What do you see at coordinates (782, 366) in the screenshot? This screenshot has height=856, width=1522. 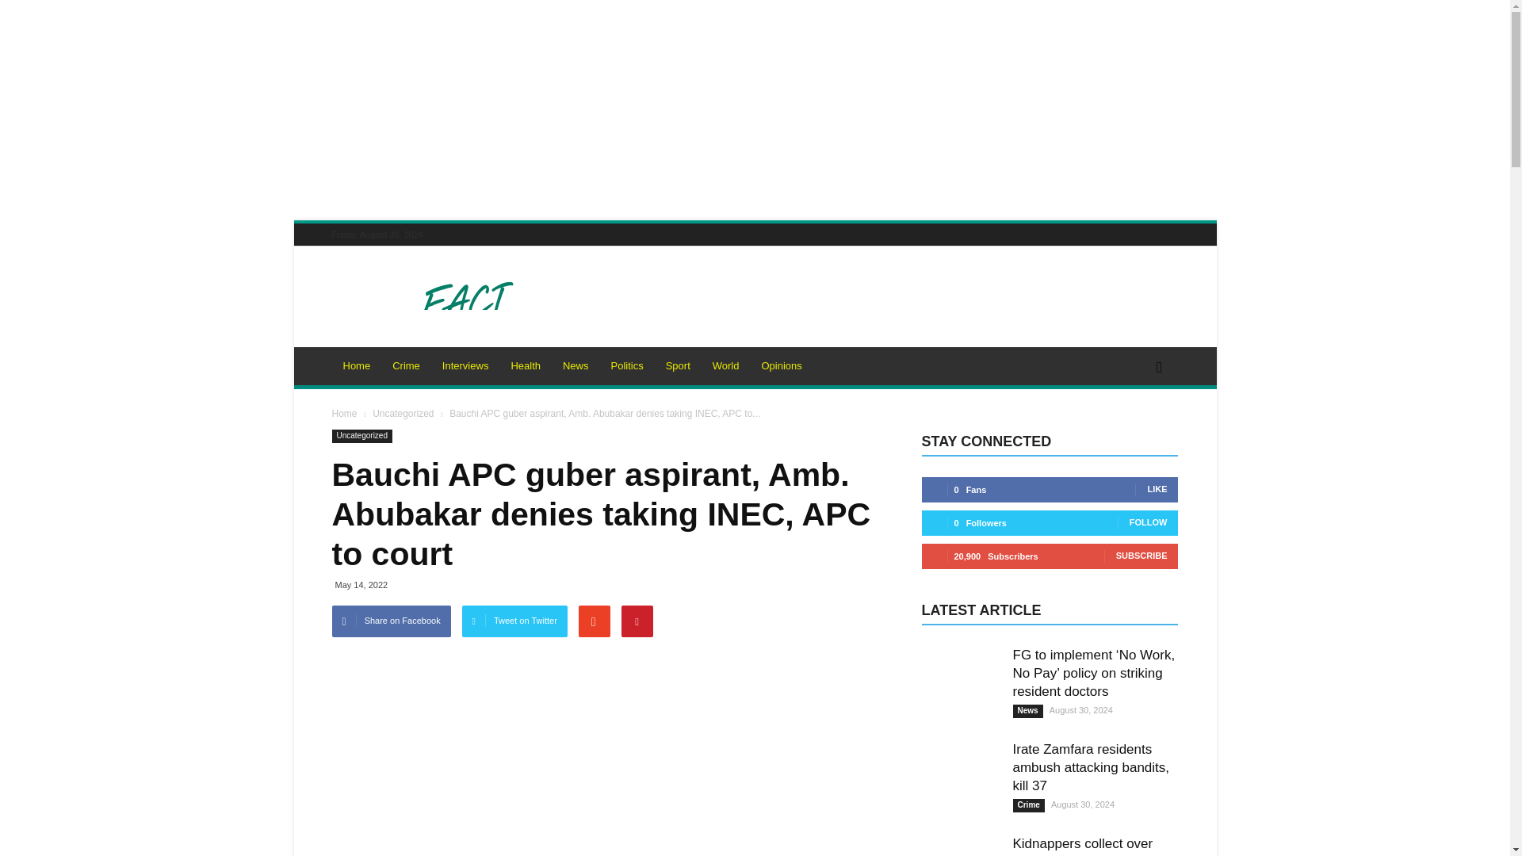 I see `Opinions` at bounding box center [782, 366].